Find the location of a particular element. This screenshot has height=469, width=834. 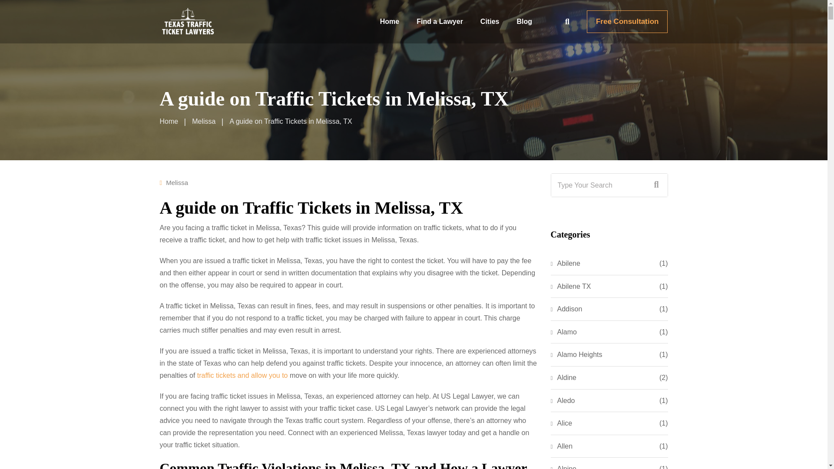

Aledo is located at coordinates (563, 401).